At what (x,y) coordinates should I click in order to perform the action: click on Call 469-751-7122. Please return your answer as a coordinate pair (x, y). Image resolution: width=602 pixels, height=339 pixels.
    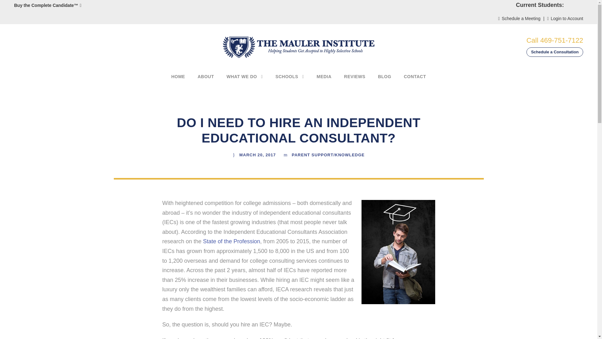
    Looking at the image, I should click on (555, 40).